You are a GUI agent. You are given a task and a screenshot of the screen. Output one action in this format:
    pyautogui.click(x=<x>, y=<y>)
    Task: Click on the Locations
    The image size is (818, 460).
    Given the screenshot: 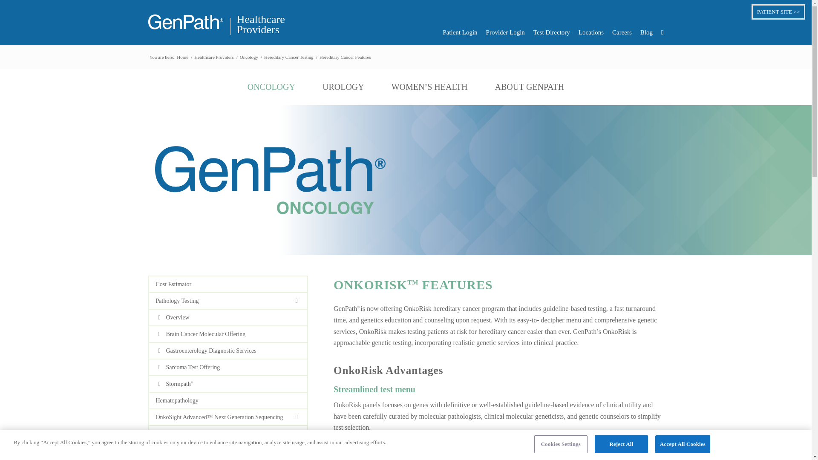 What is the action you would take?
    pyautogui.click(x=617, y=32)
    